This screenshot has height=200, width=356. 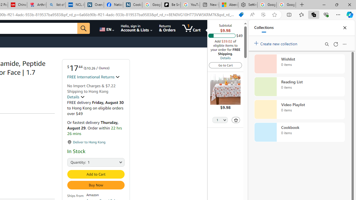 I want to click on Go, so click(x=83, y=28).